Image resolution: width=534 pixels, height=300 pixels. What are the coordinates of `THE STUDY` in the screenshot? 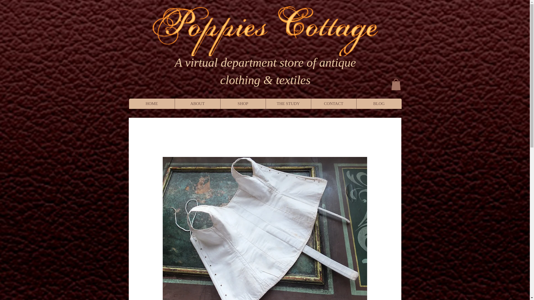 It's located at (288, 104).